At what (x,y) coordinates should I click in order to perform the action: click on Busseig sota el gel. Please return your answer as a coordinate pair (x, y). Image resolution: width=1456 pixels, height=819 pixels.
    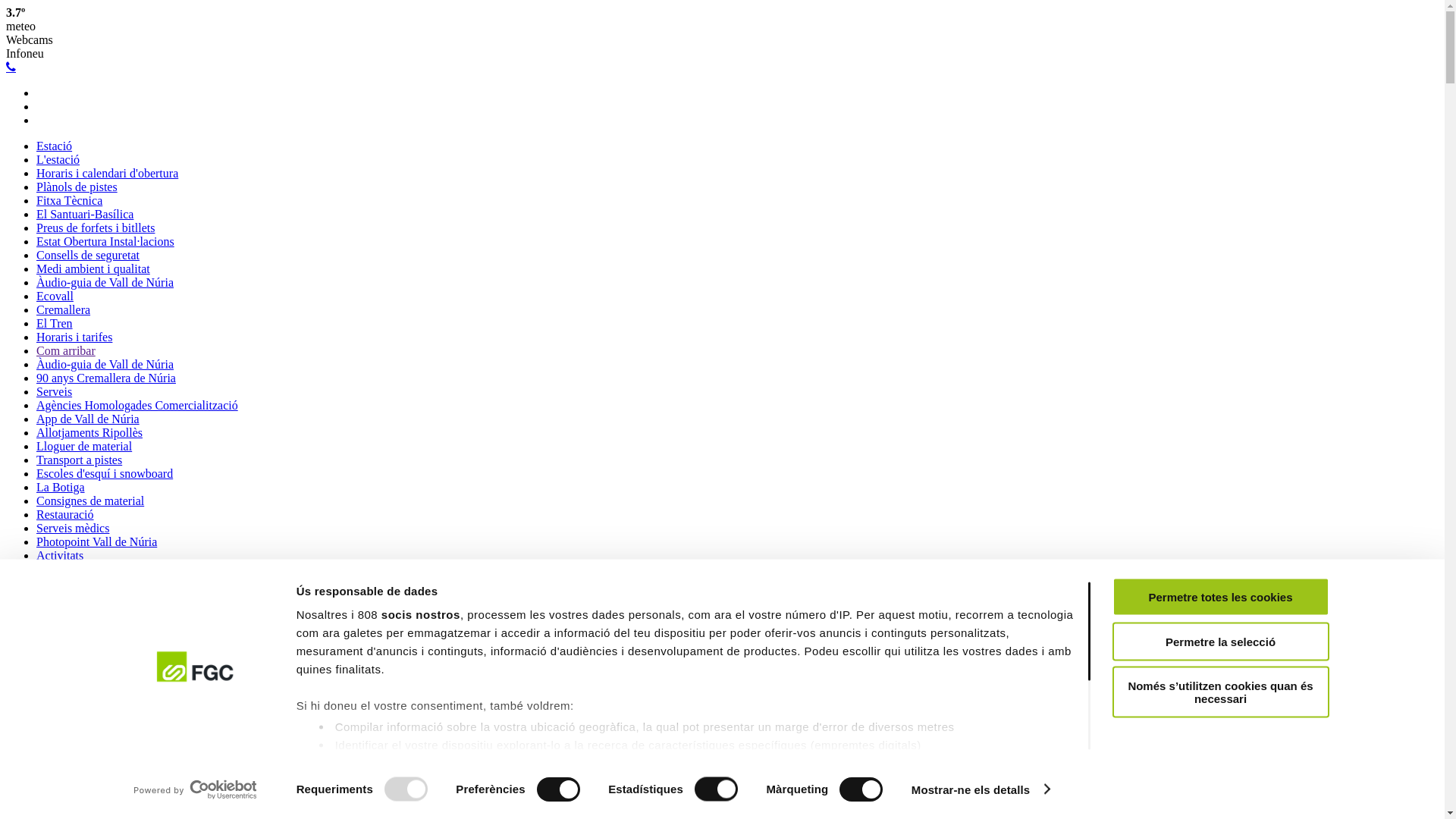
    Looking at the image, I should click on (82, 596).